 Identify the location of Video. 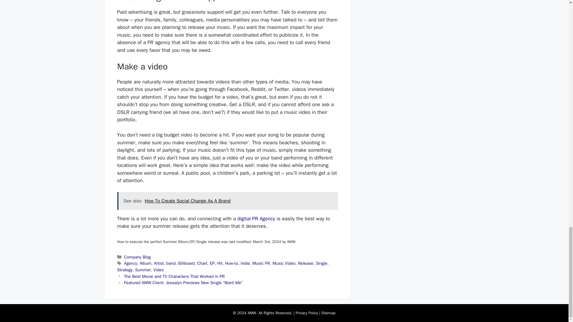
(159, 270).